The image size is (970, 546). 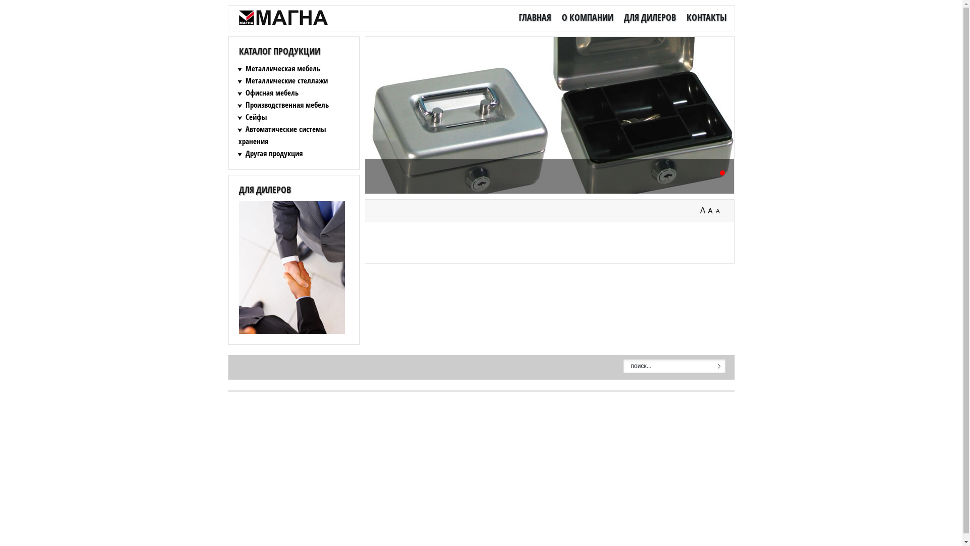 I want to click on A-, so click(x=719, y=211).